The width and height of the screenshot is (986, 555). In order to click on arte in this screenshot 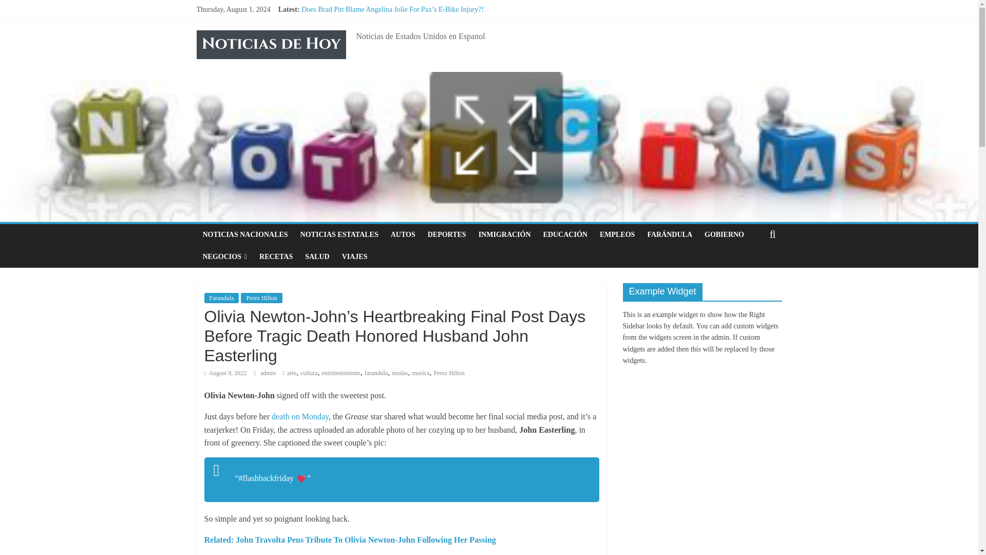, I will do `click(292, 373)`.